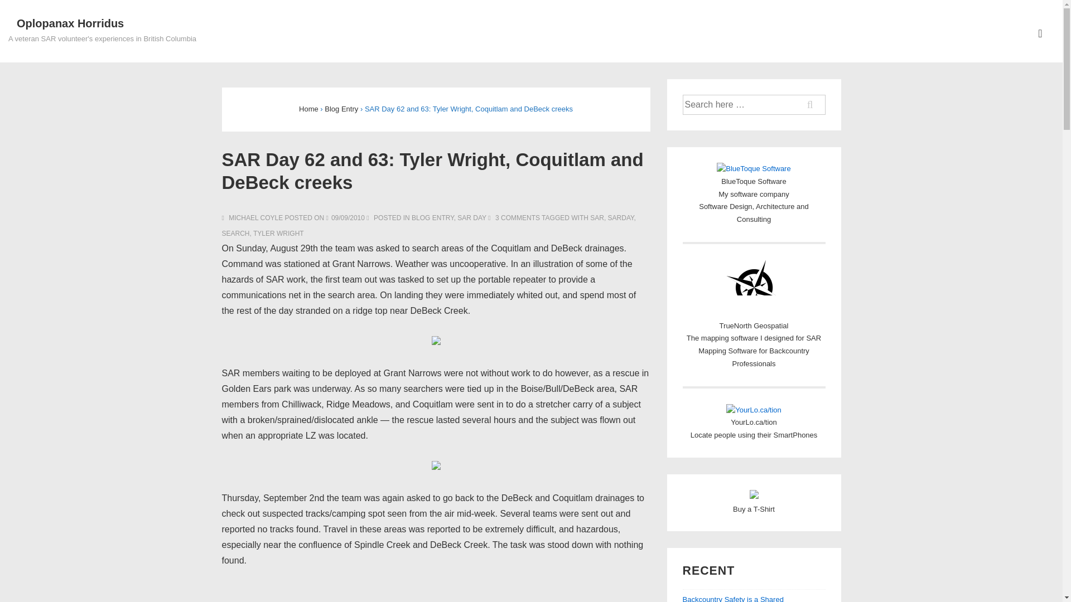 The width and height of the screenshot is (1071, 602). What do you see at coordinates (253, 218) in the screenshot?
I see `View all posts by Michael Coyle` at bounding box center [253, 218].